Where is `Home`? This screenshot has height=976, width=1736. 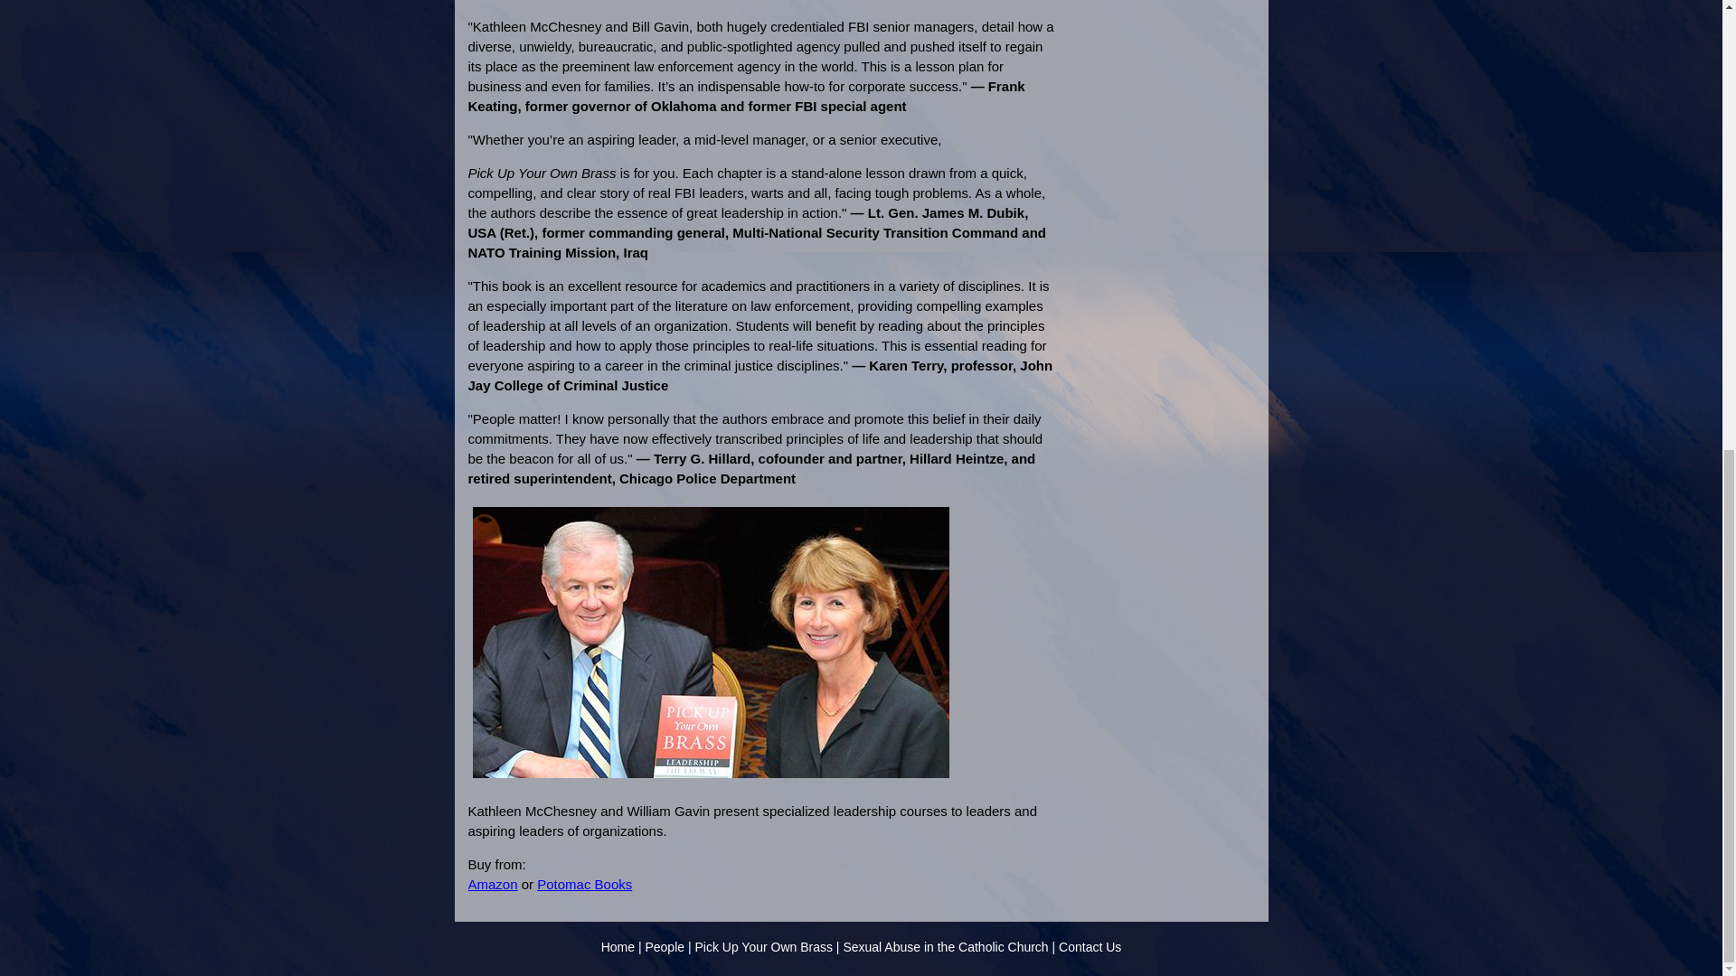 Home is located at coordinates (618, 947).